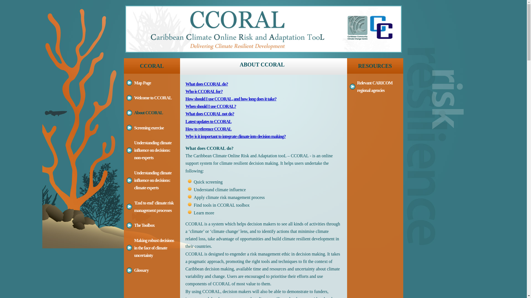 The width and height of the screenshot is (531, 298). Describe the element at coordinates (153, 98) in the screenshot. I see `Welcome to CCORAL` at that location.